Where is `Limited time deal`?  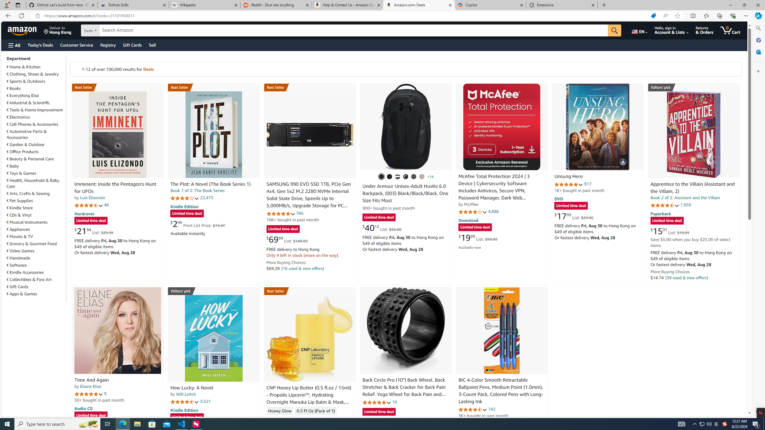
Limited time deal is located at coordinates (379, 412).